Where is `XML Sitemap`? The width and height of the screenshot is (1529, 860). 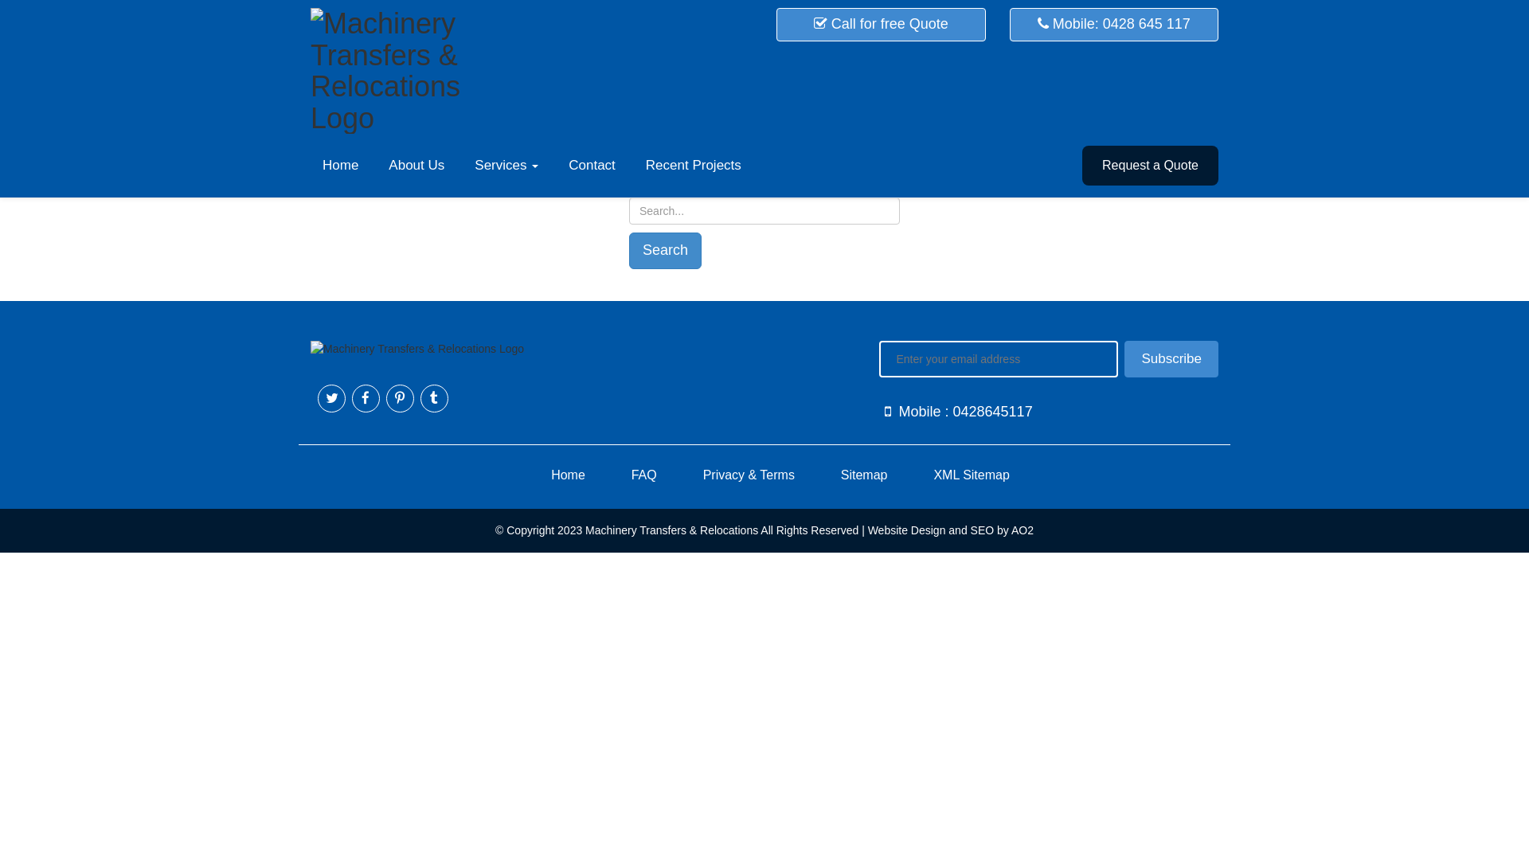
XML Sitemap is located at coordinates (972, 475).